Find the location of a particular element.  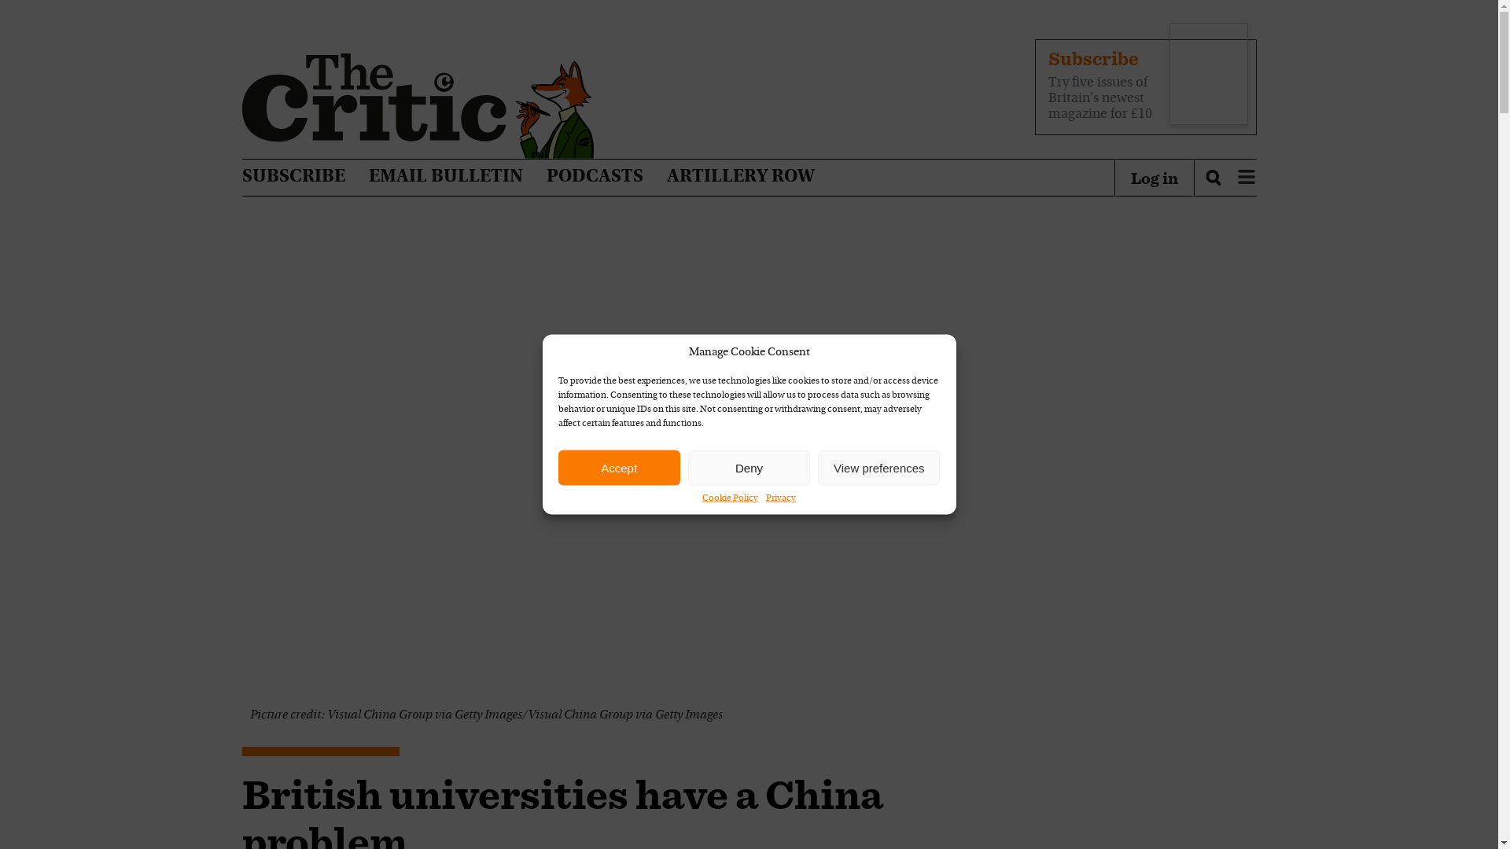

ARTILLERY ROW is located at coordinates (741, 177).